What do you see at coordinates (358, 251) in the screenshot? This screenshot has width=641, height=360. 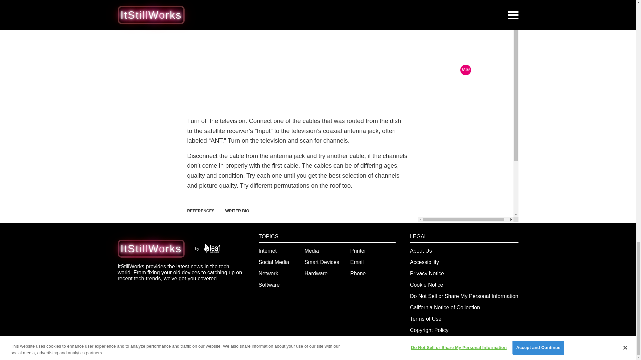 I see `Printer` at bounding box center [358, 251].